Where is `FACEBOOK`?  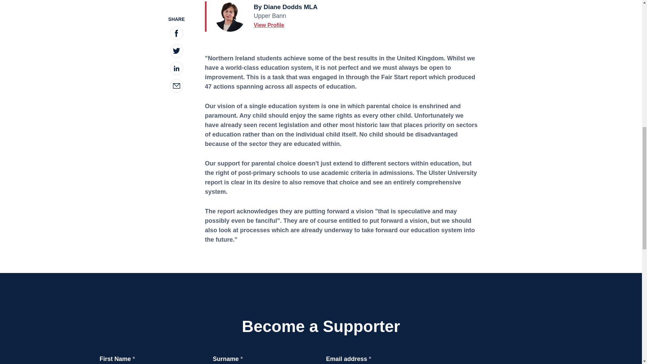 FACEBOOK is located at coordinates (176, 18).